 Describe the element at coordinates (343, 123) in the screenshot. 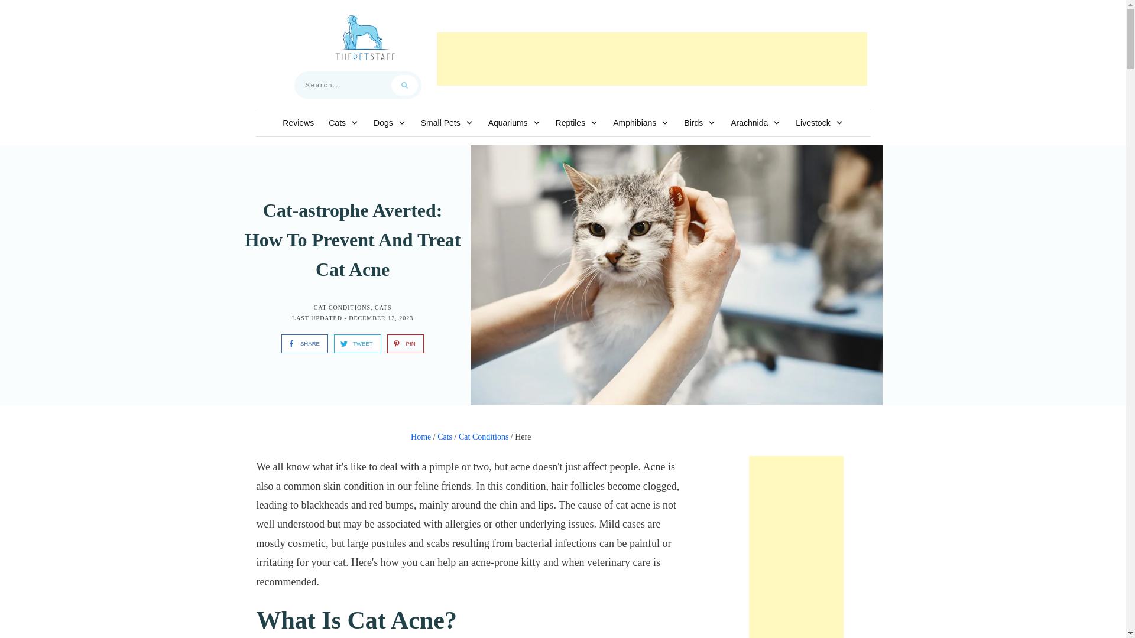

I see `Cats` at that location.